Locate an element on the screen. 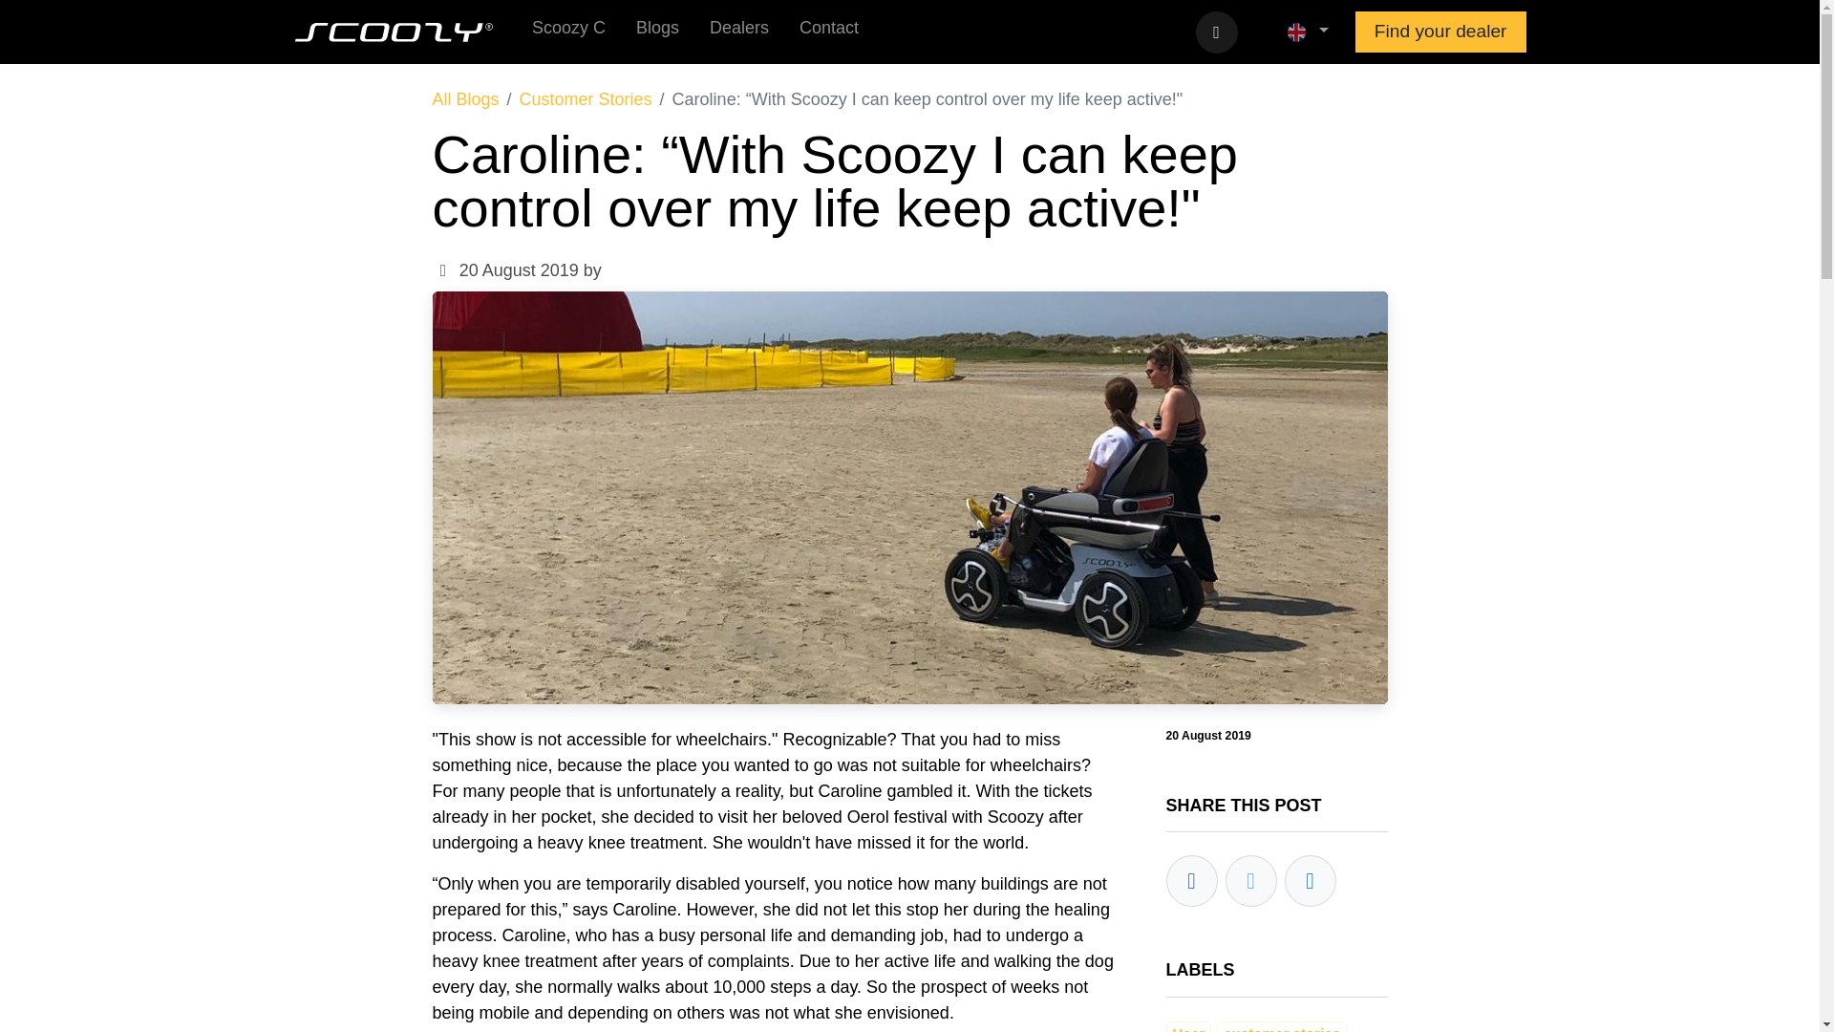 The image size is (1834, 1032). Search is located at coordinates (1217, 32).